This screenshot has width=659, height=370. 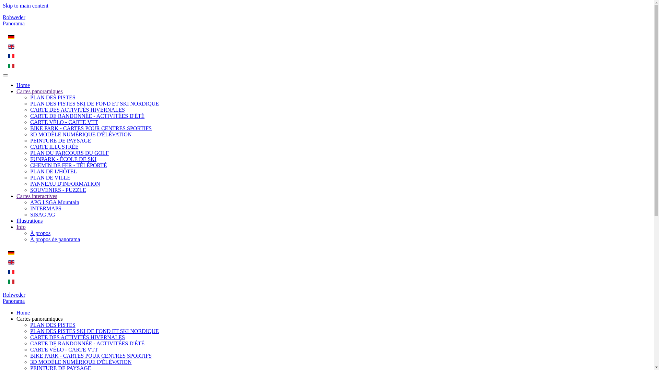 I want to click on SISAG AG, so click(x=43, y=214).